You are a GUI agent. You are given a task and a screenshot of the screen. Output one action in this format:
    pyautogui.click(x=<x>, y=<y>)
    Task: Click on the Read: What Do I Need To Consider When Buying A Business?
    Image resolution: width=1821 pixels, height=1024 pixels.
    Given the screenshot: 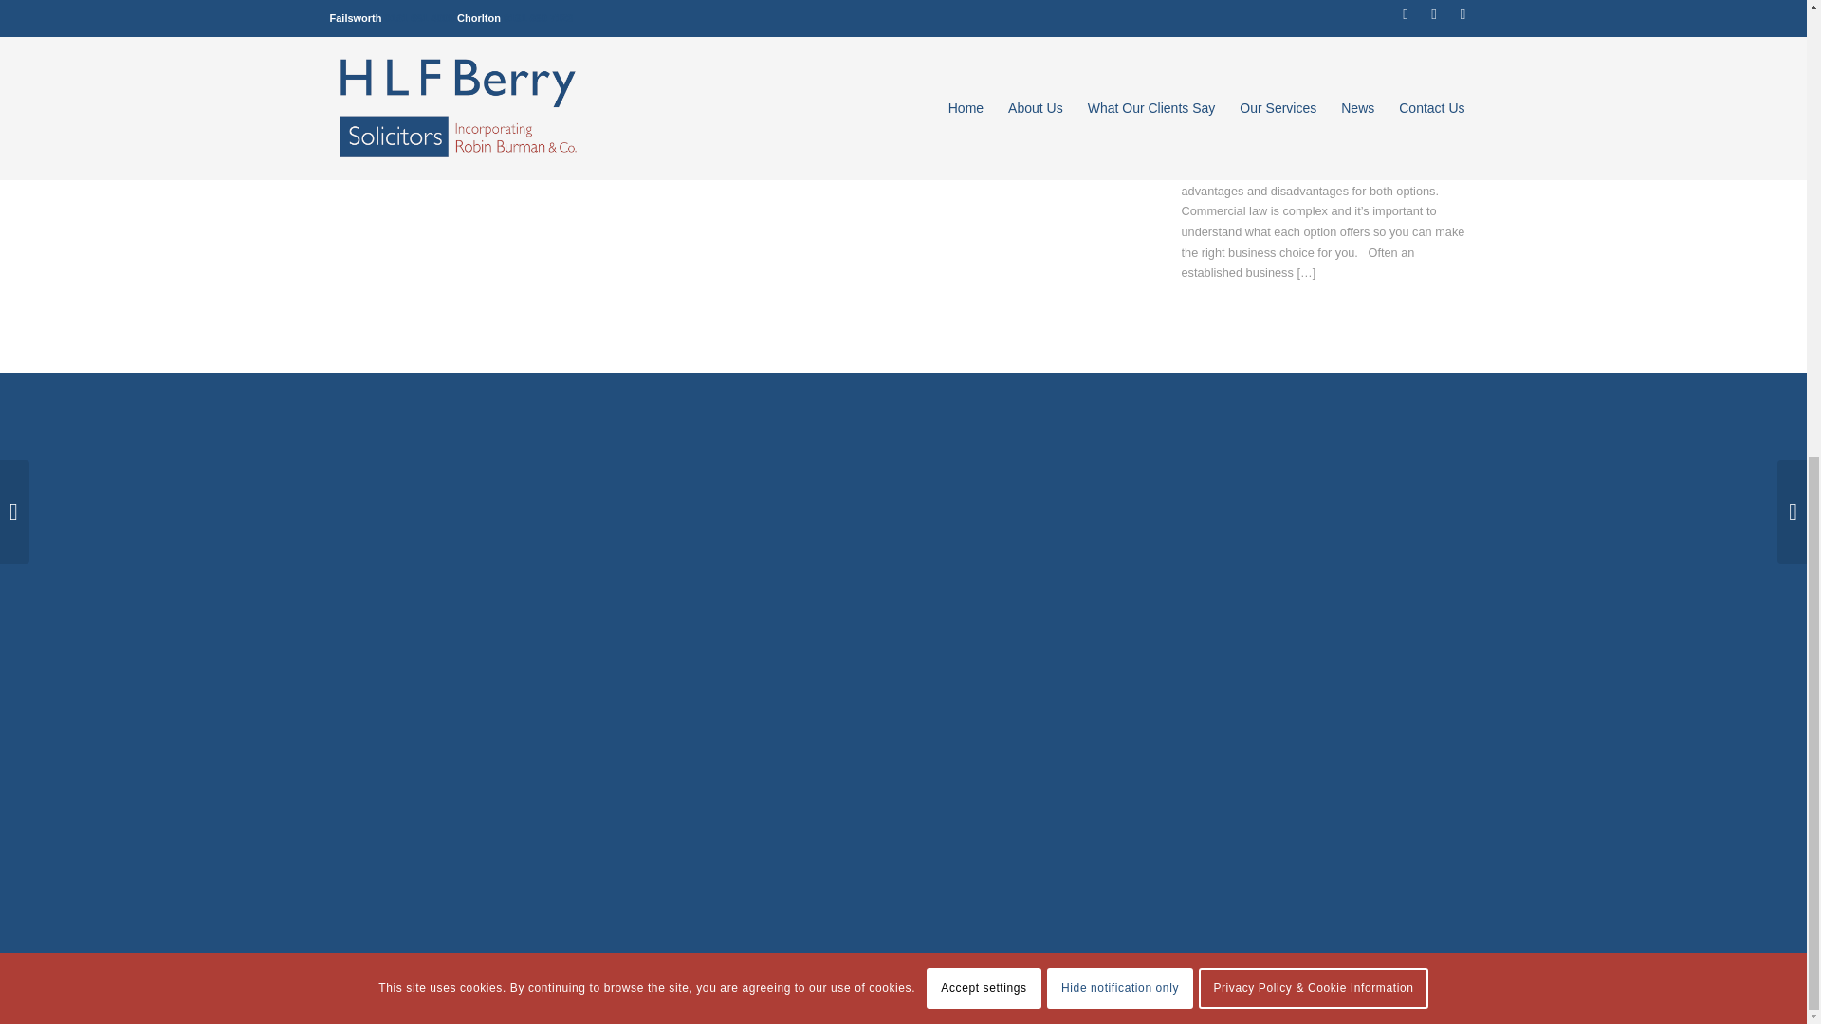 What is the action you would take?
    pyautogui.click(x=1345, y=88)
    